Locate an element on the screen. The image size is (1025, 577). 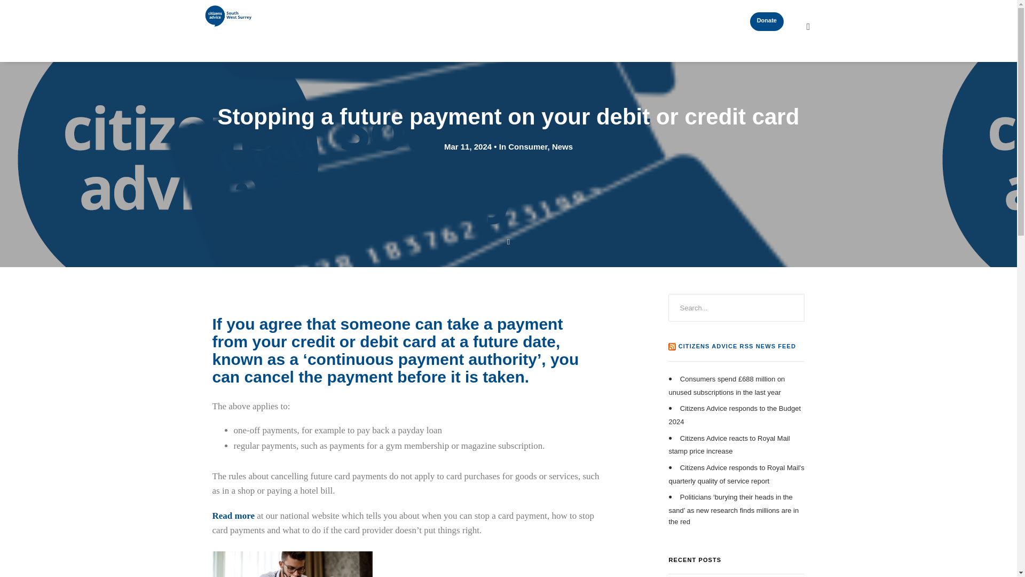
News is located at coordinates (571, 18).